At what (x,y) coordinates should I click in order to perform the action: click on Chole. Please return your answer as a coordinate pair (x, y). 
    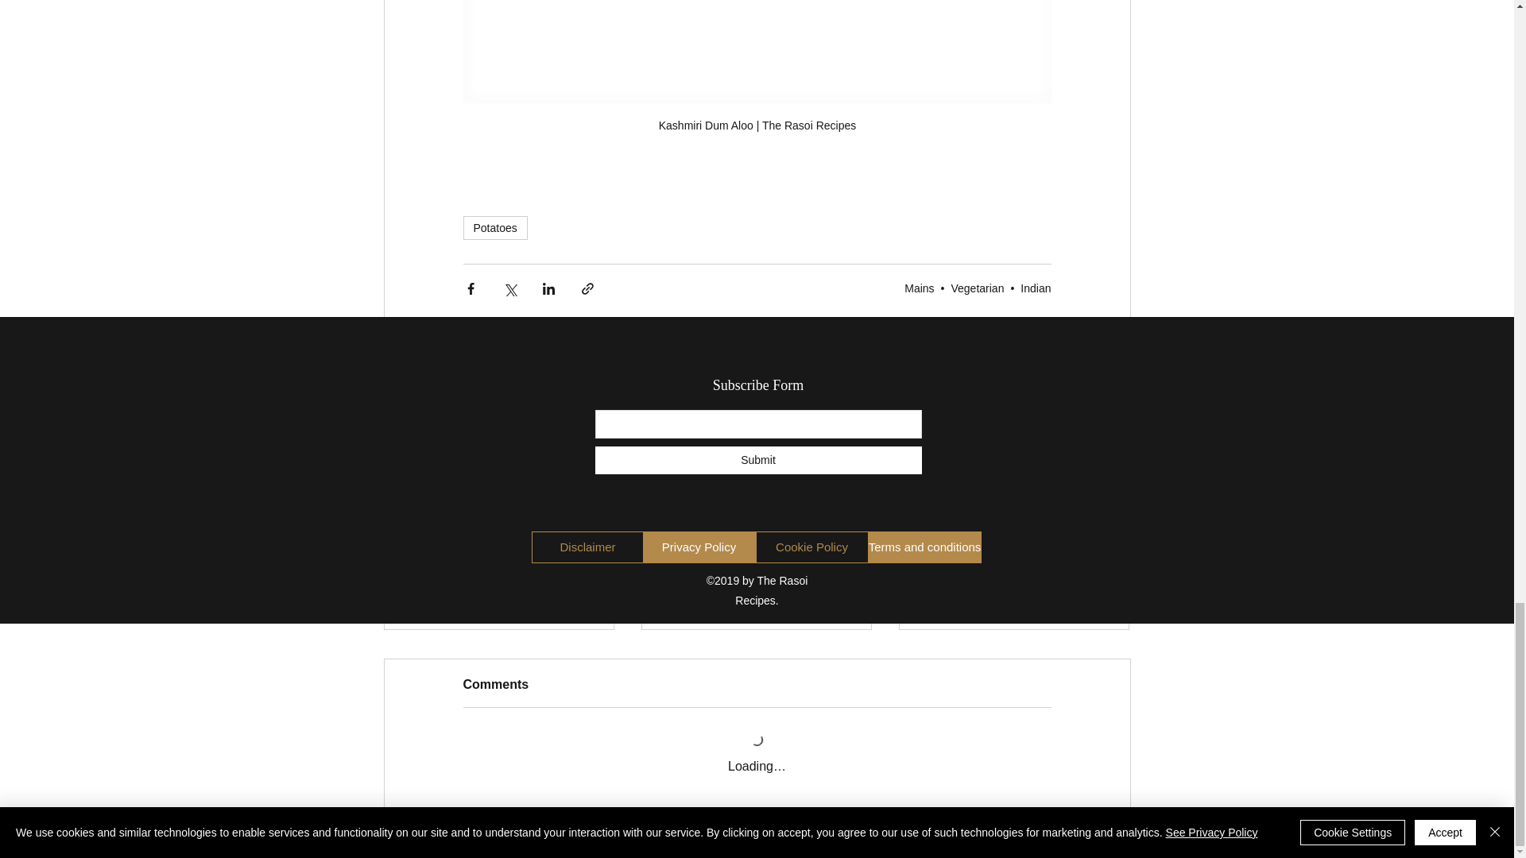
    Looking at the image, I should click on (756, 574).